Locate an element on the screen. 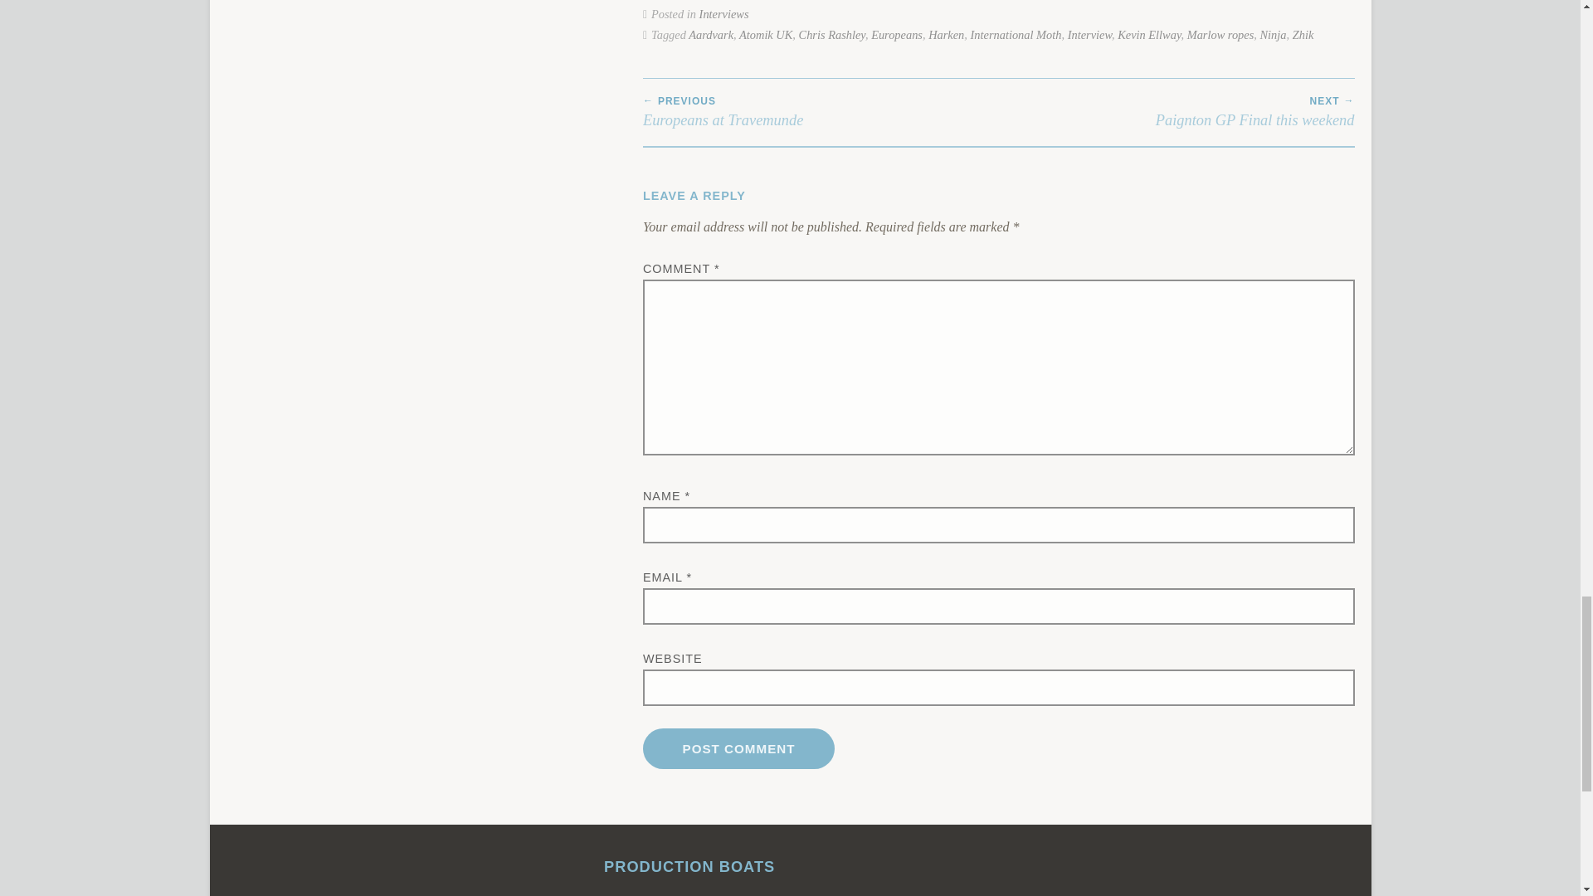  Atomik UK is located at coordinates (1273, 34).